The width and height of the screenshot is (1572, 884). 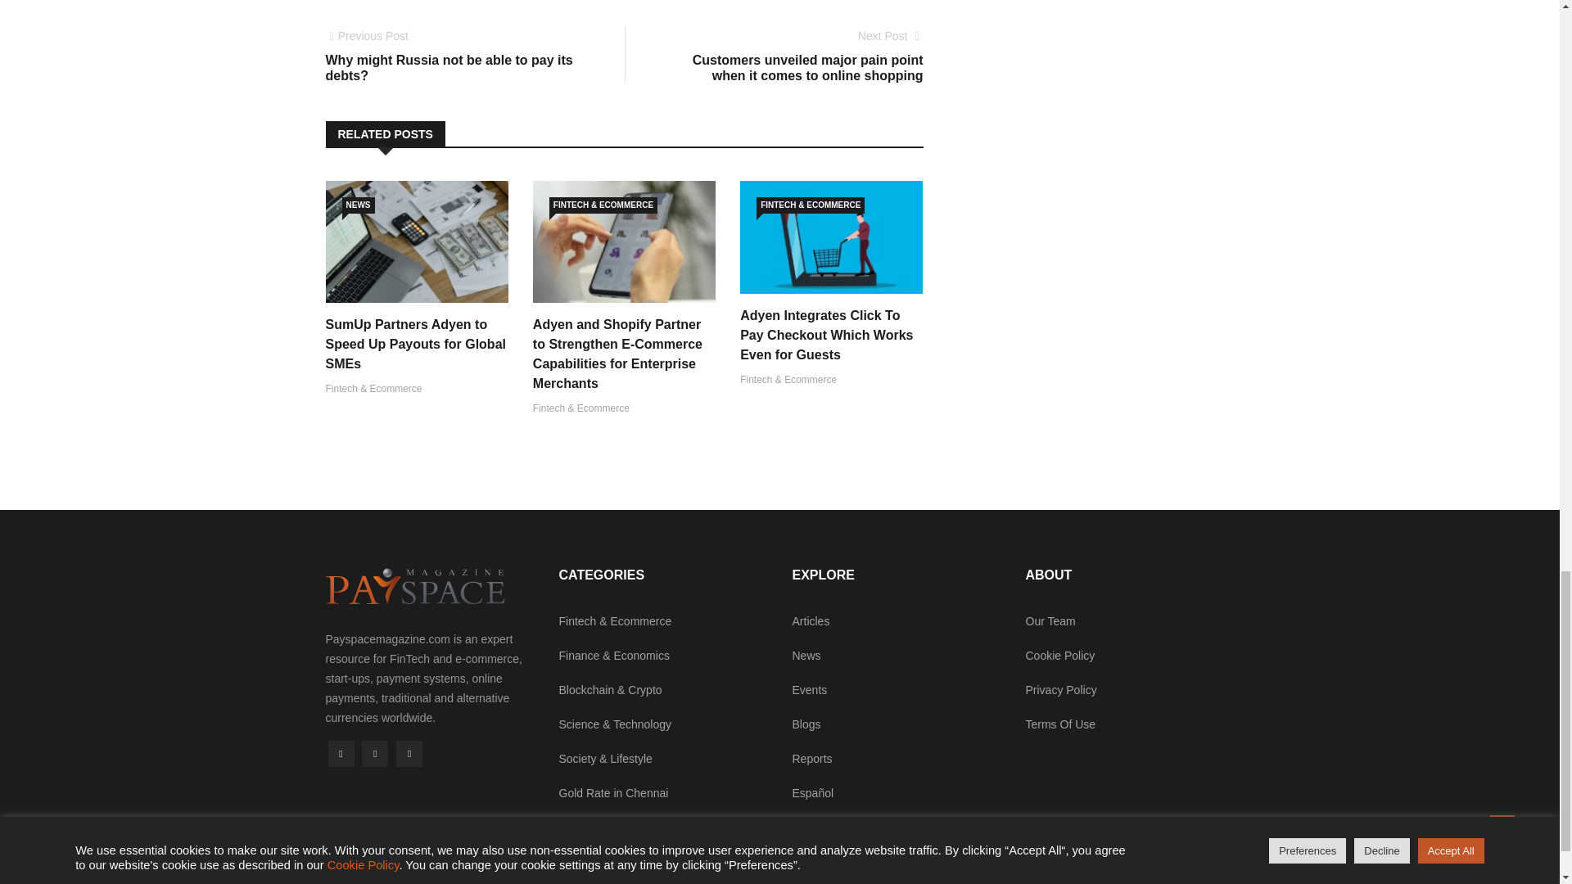 I want to click on NEWS, so click(x=341, y=754).